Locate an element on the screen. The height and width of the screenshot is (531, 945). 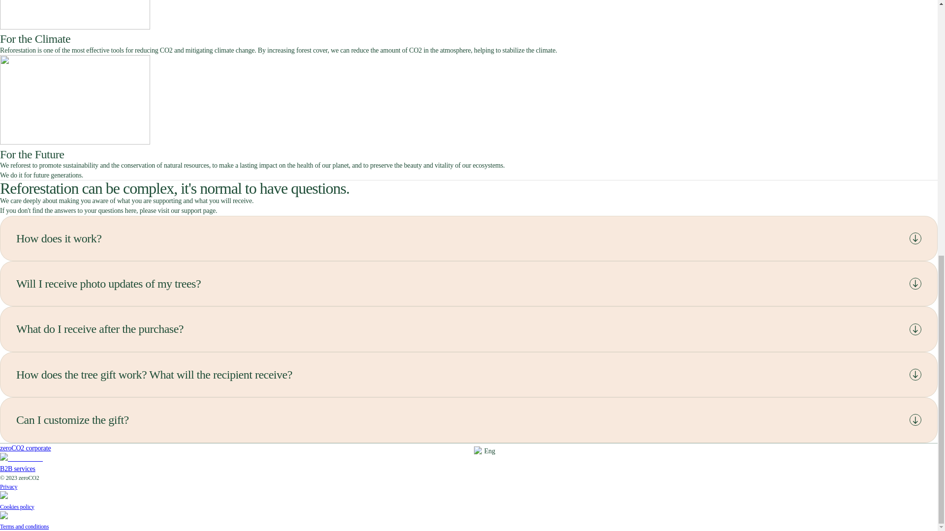
Eng is located at coordinates (484, 451).